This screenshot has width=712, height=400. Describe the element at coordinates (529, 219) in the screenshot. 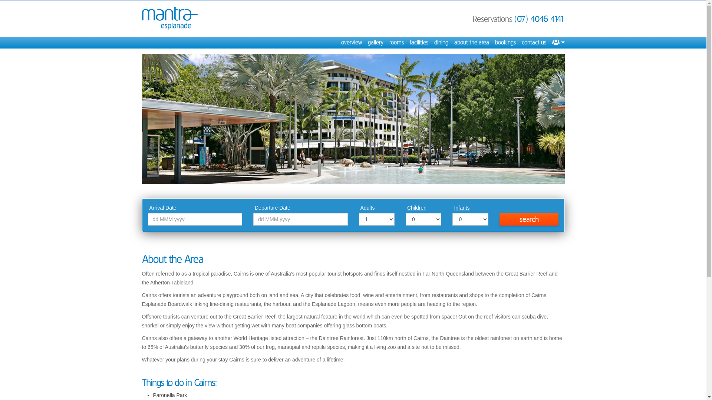

I see `search` at that location.